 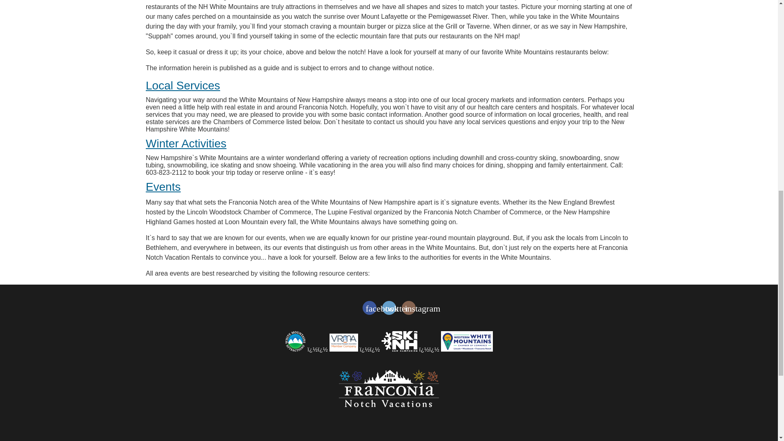 I want to click on instagram, so click(x=408, y=308).